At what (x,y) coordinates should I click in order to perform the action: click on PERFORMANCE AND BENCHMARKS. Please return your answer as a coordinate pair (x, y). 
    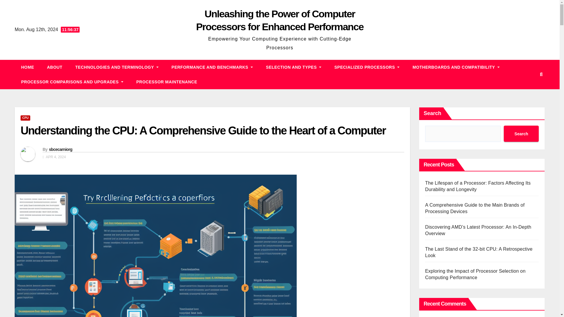
    Looking at the image, I should click on (212, 67).